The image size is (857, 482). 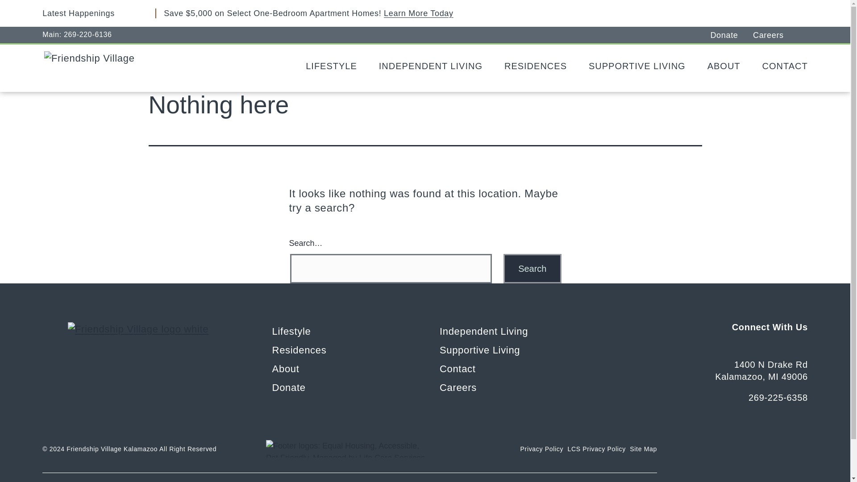 I want to click on Learn More Today, so click(x=419, y=13).